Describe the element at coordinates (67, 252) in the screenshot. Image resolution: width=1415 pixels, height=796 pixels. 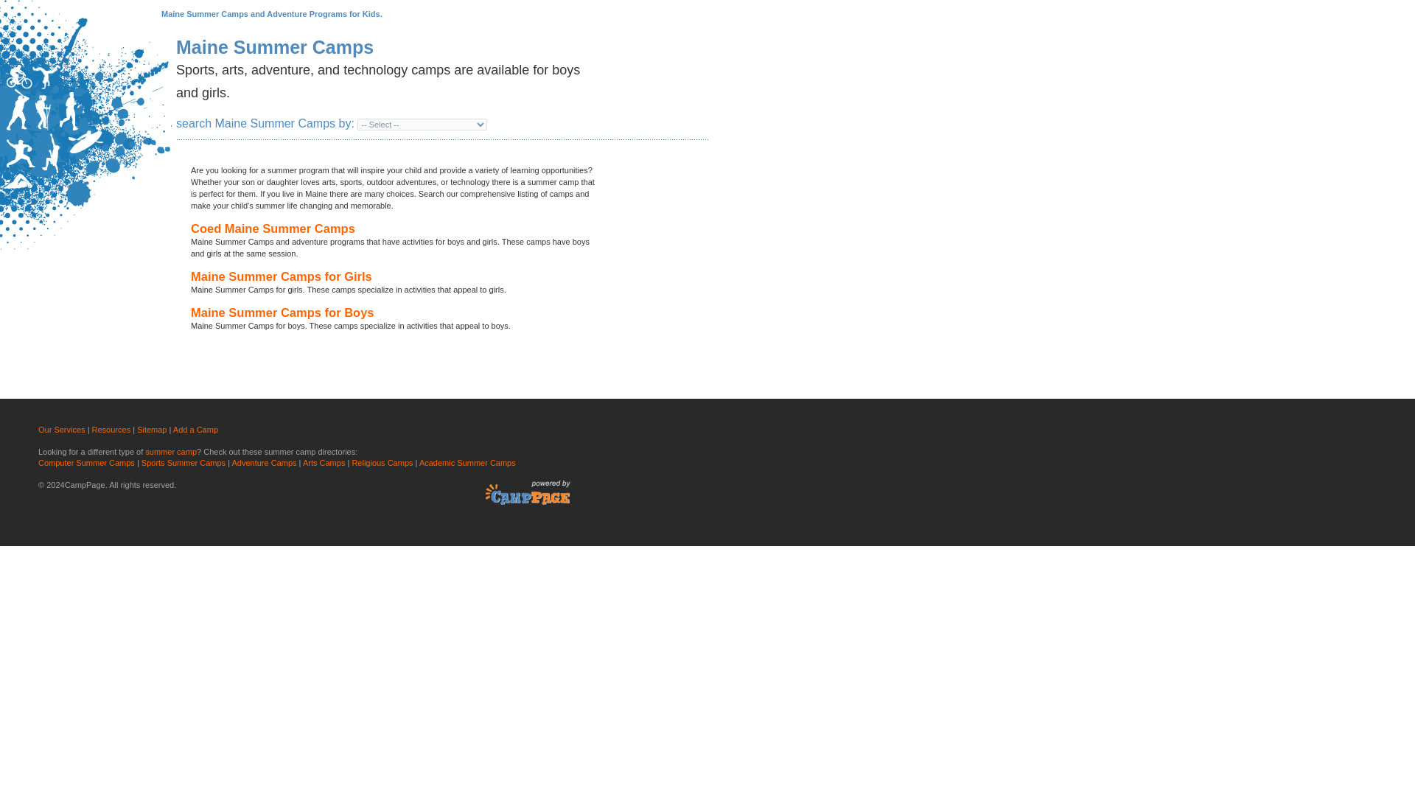
I see `Our Services` at that location.